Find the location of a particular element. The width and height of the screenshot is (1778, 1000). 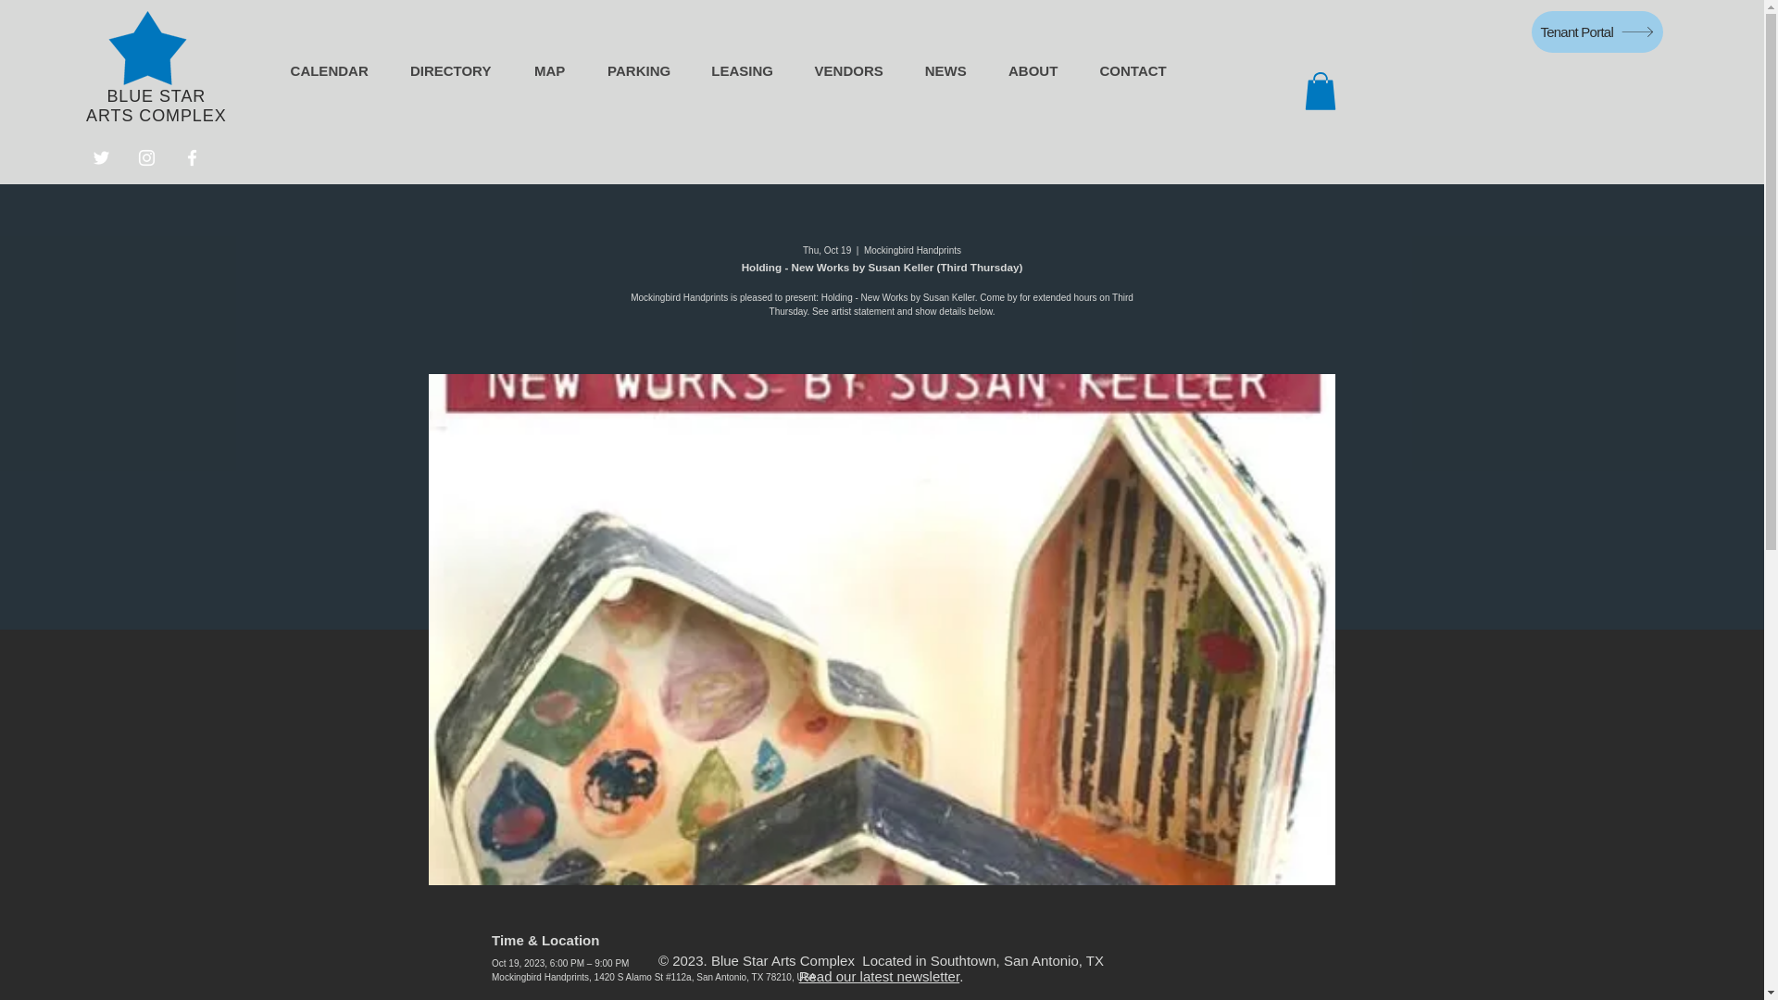

ABOUT is located at coordinates (1033, 70).